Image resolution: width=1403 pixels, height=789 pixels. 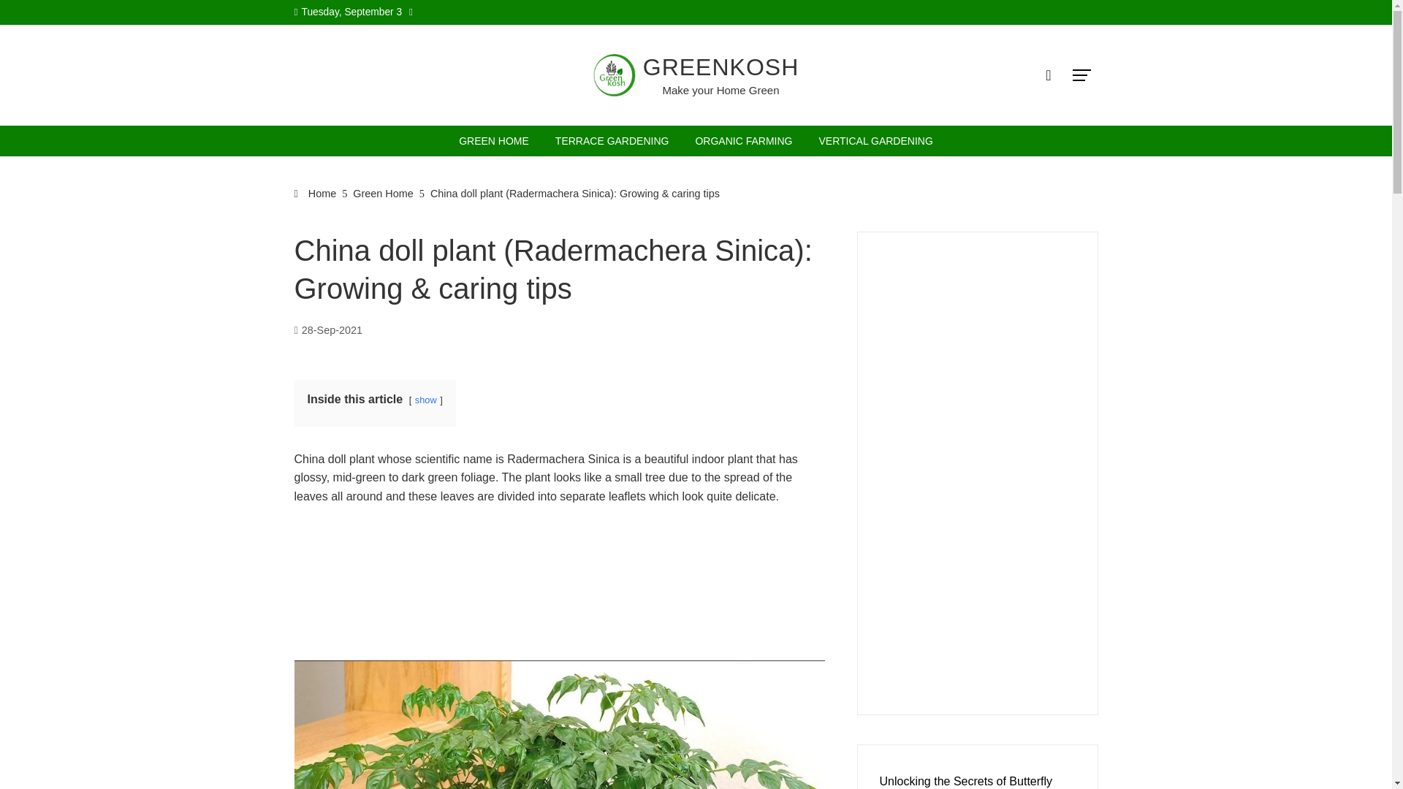 I want to click on GREEN HOME, so click(x=494, y=140).